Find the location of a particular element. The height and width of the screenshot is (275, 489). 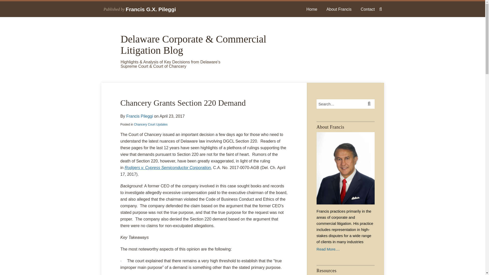

SEARCH is located at coordinates (370, 104).